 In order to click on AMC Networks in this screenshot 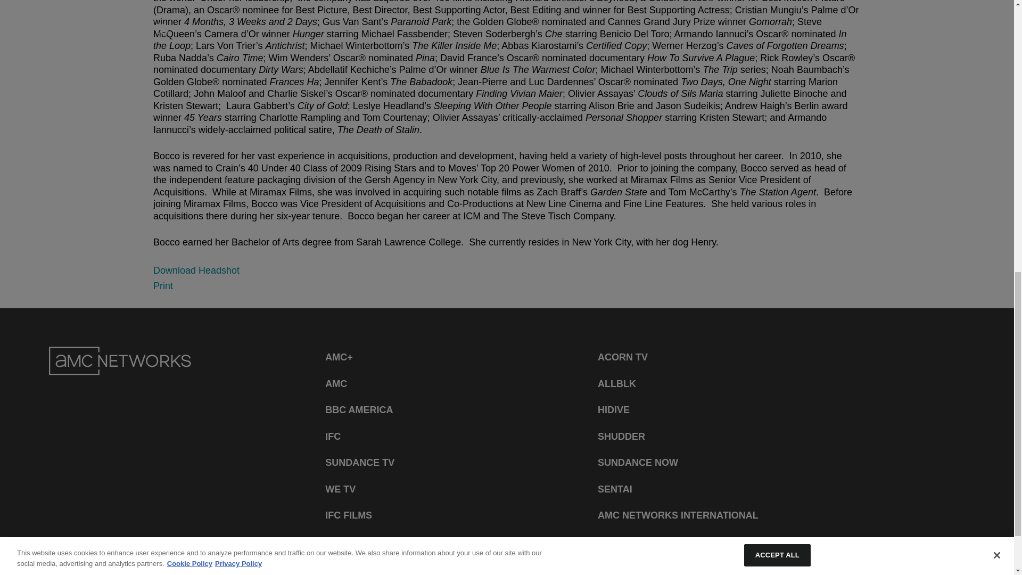, I will do `click(120, 361)`.